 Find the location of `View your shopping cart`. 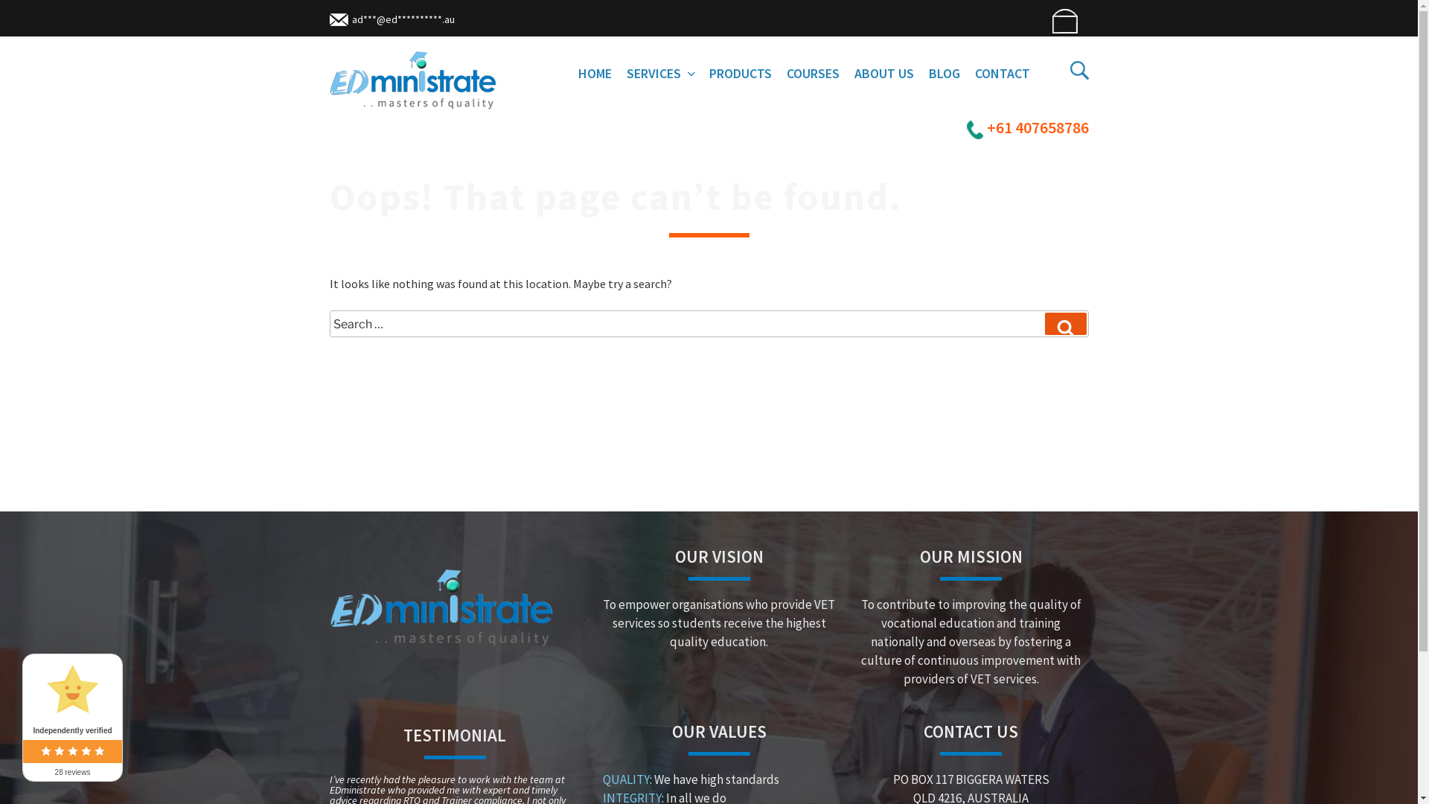

View your shopping cart is located at coordinates (1063, 21).